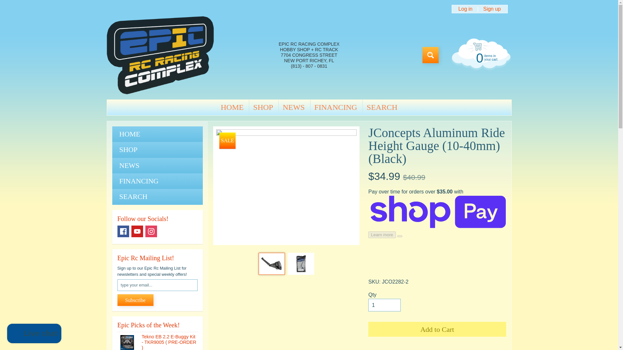 This screenshot has height=350, width=623. I want to click on HOME, so click(480, 57).